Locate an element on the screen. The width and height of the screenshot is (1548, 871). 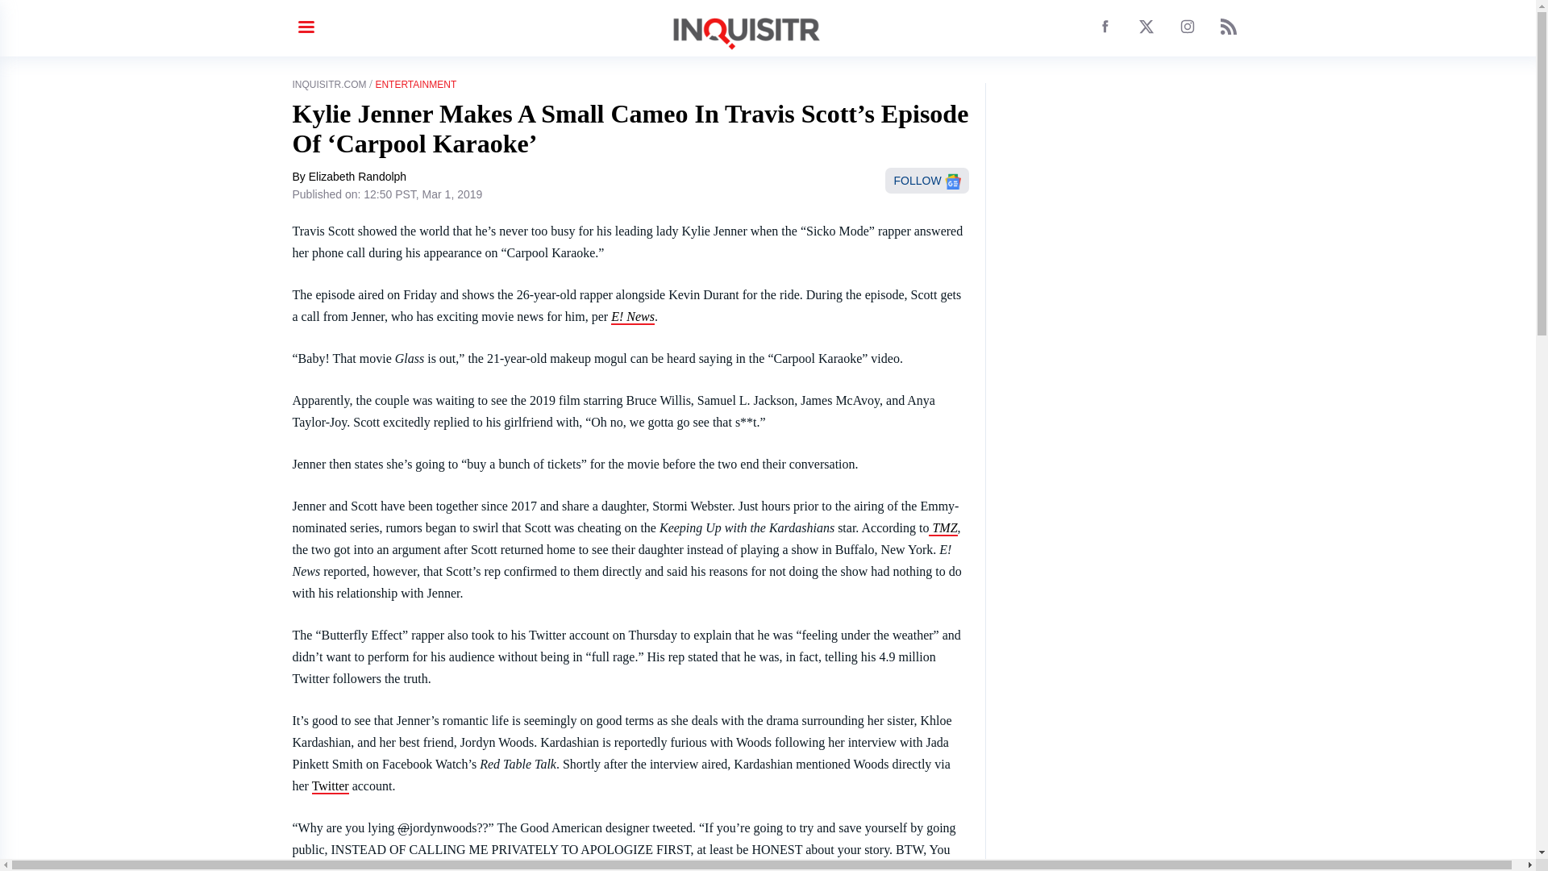
ENTERTAINMENT is located at coordinates (415, 85).